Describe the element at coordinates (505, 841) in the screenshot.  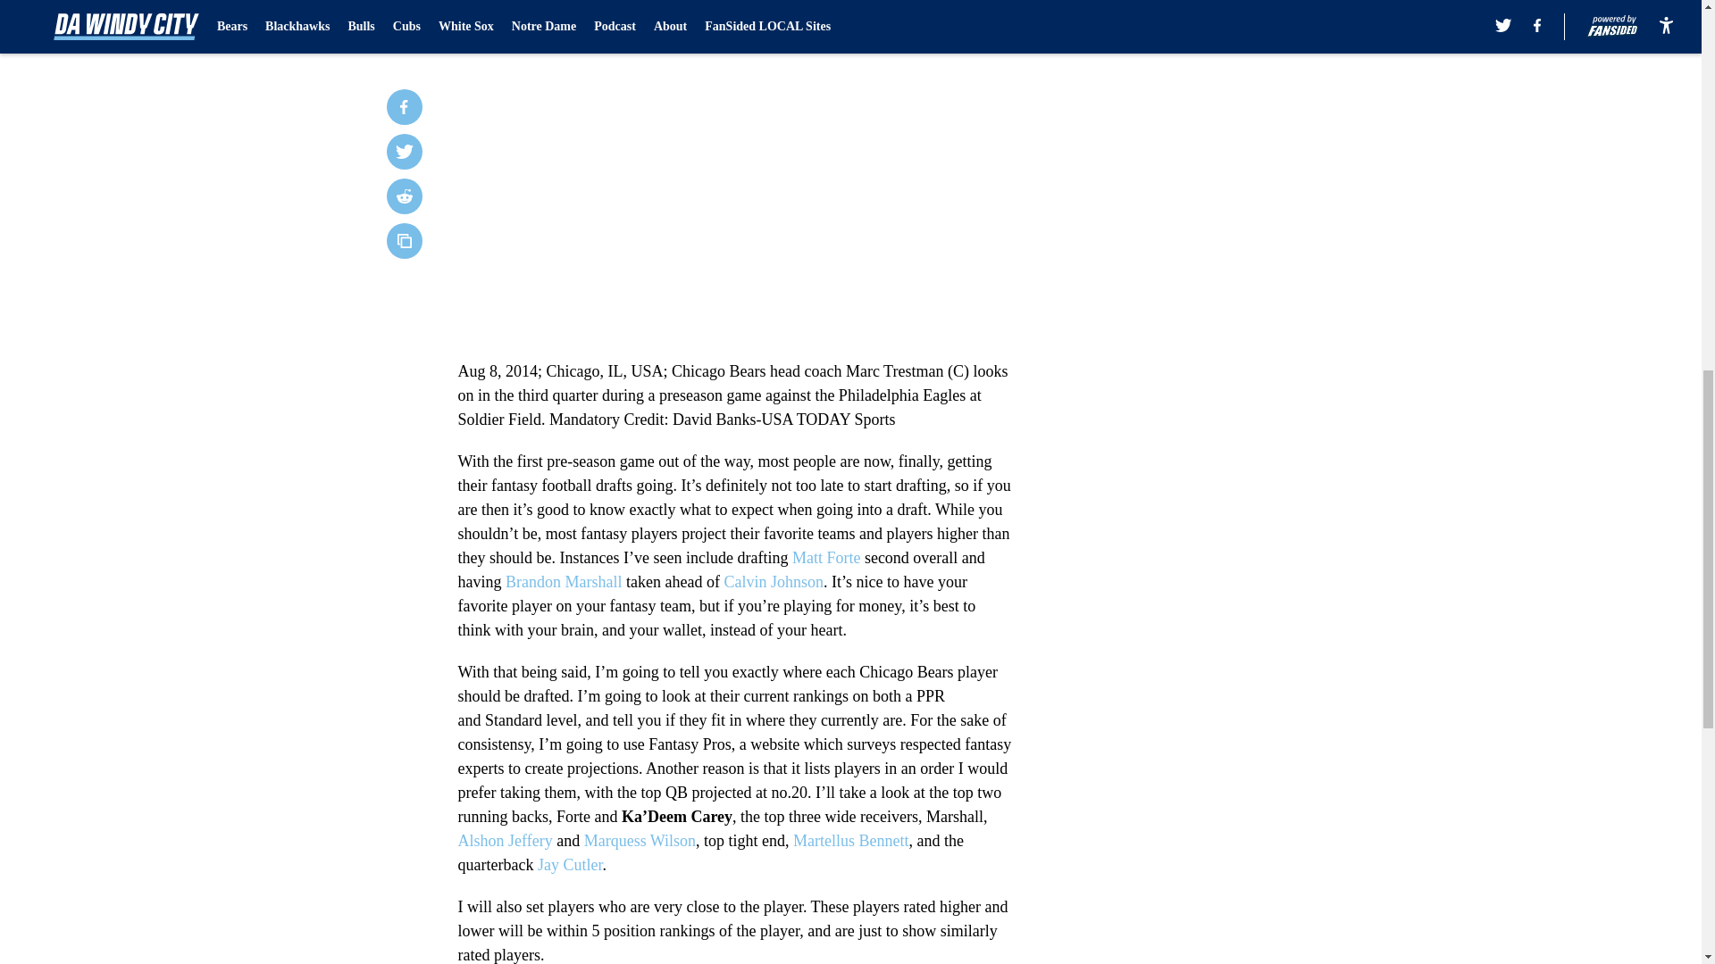
I see `Alshon Jeffery` at that location.